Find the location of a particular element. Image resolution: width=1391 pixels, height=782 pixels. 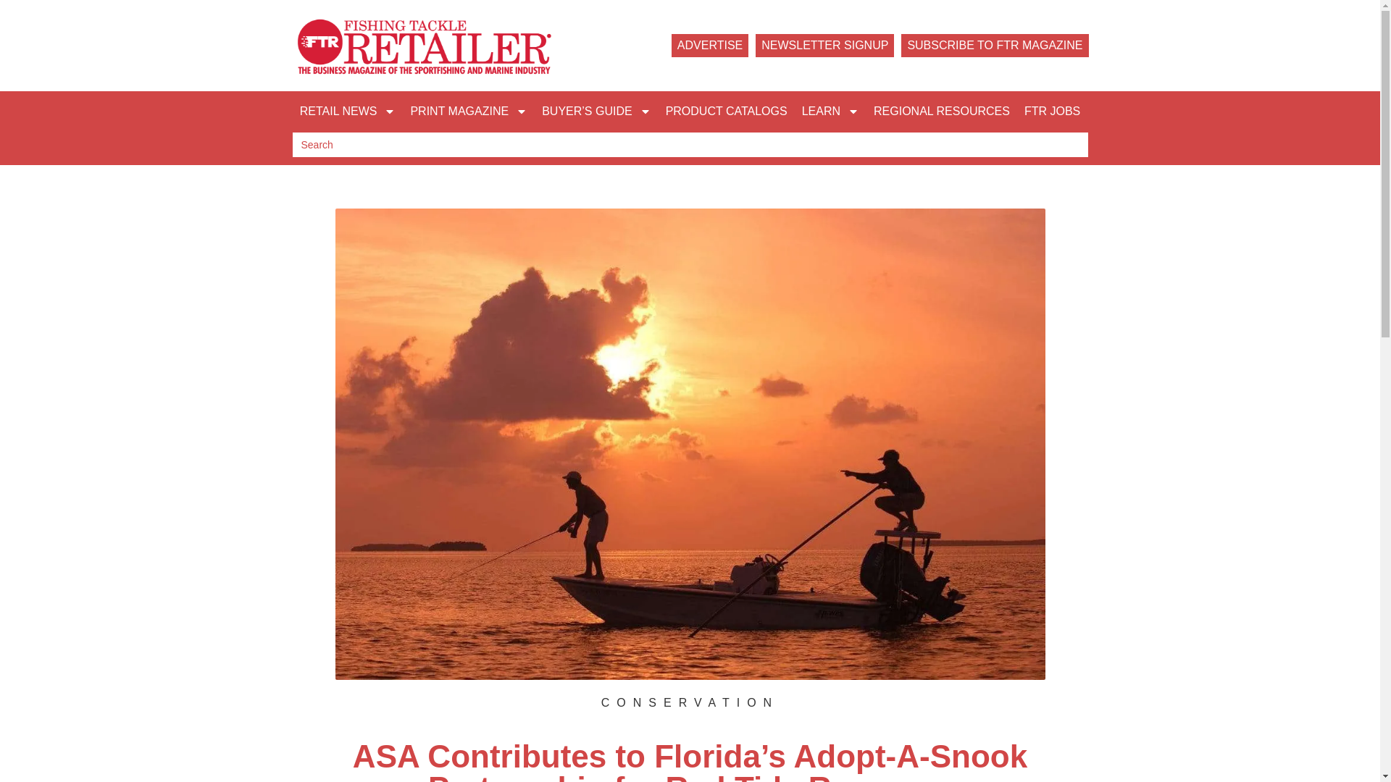

REGIONAL RESOURCES is located at coordinates (942, 112).